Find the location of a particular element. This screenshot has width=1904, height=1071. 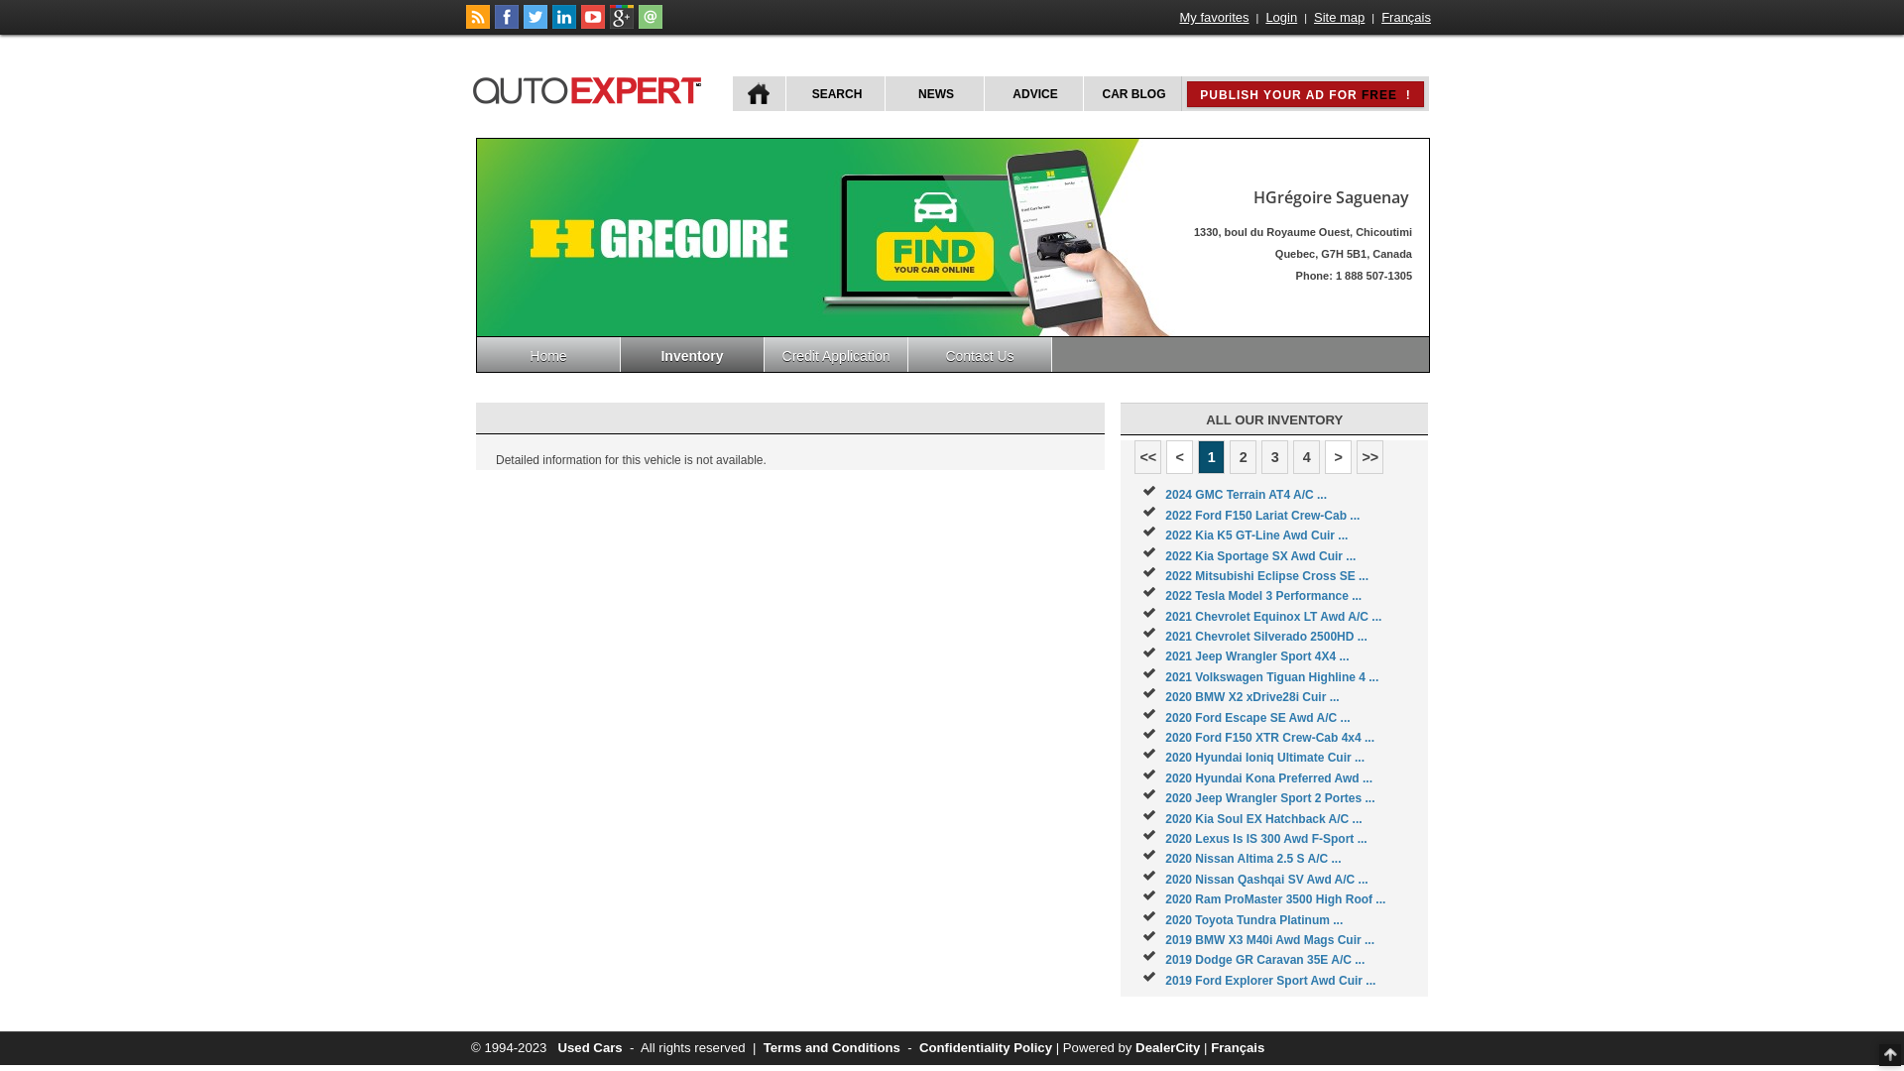

Follow car news on autoExpert.ca is located at coordinates (478, 25).